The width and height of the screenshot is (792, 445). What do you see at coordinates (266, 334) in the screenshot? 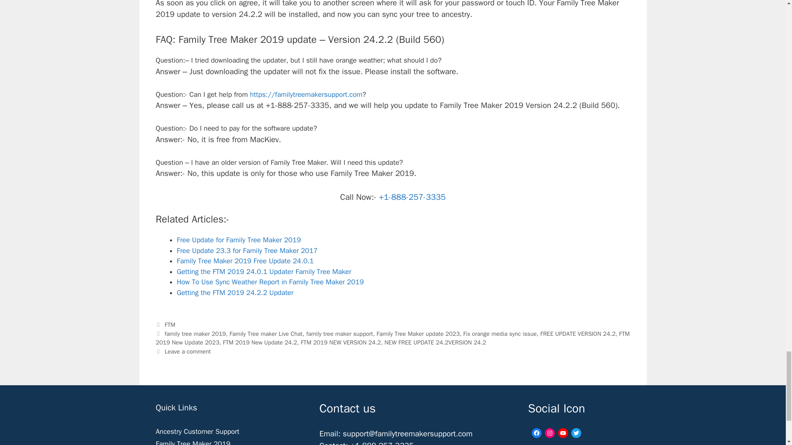
I see `Family Tree maker Live Chat` at bounding box center [266, 334].